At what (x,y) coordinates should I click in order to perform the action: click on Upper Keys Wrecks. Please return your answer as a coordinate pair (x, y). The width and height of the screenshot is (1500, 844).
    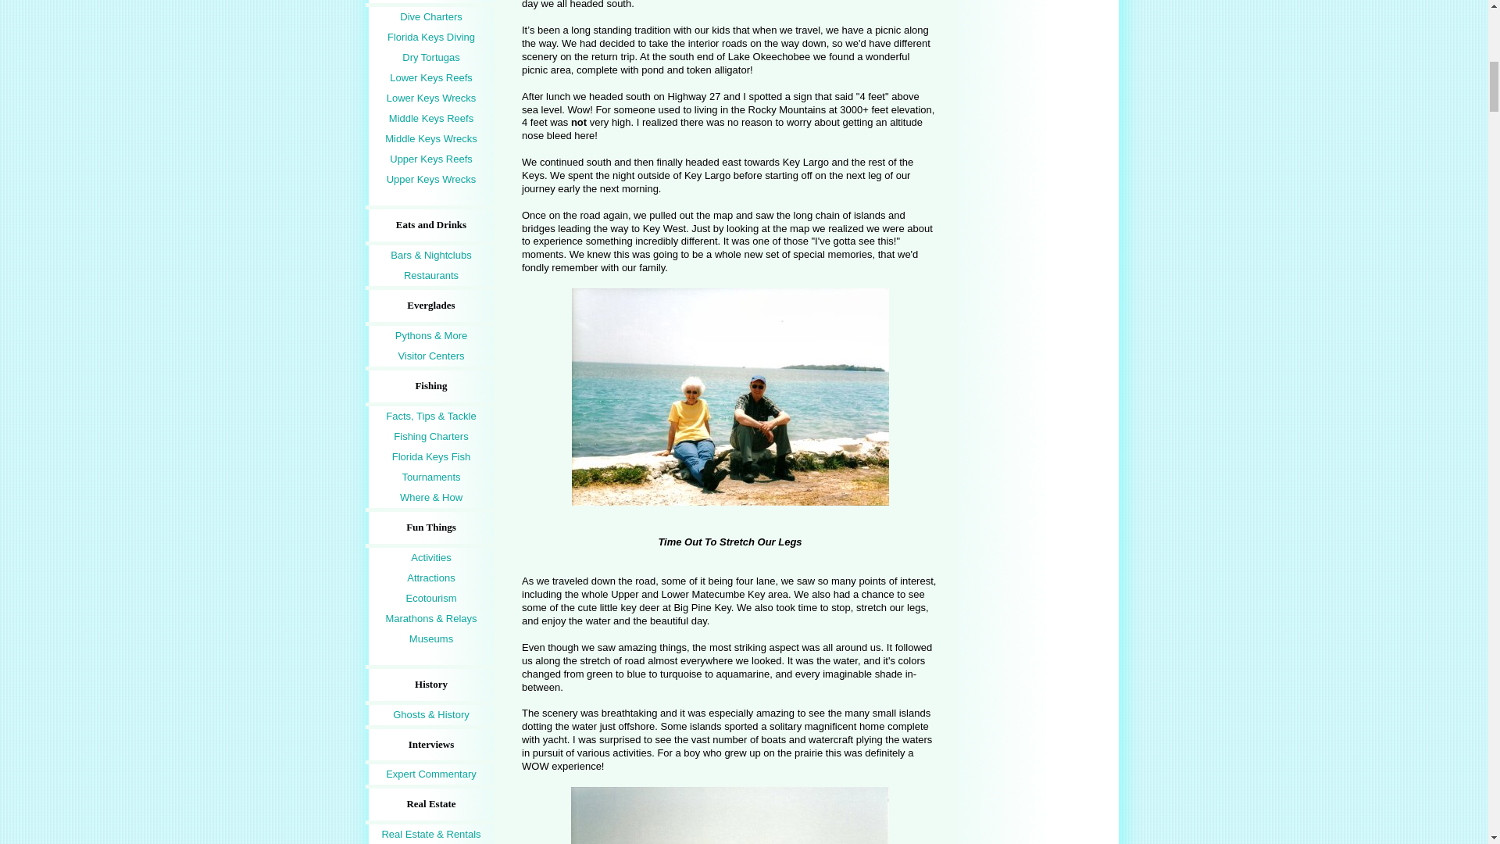
    Looking at the image, I should click on (431, 180).